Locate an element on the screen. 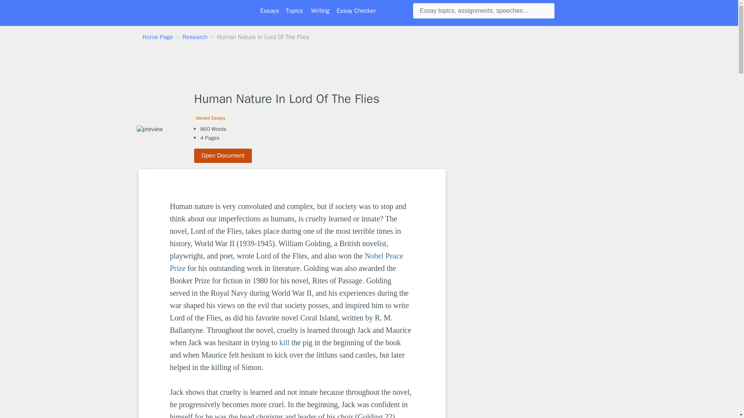 This screenshot has width=744, height=418. Home Page is located at coordinates (158, 37).